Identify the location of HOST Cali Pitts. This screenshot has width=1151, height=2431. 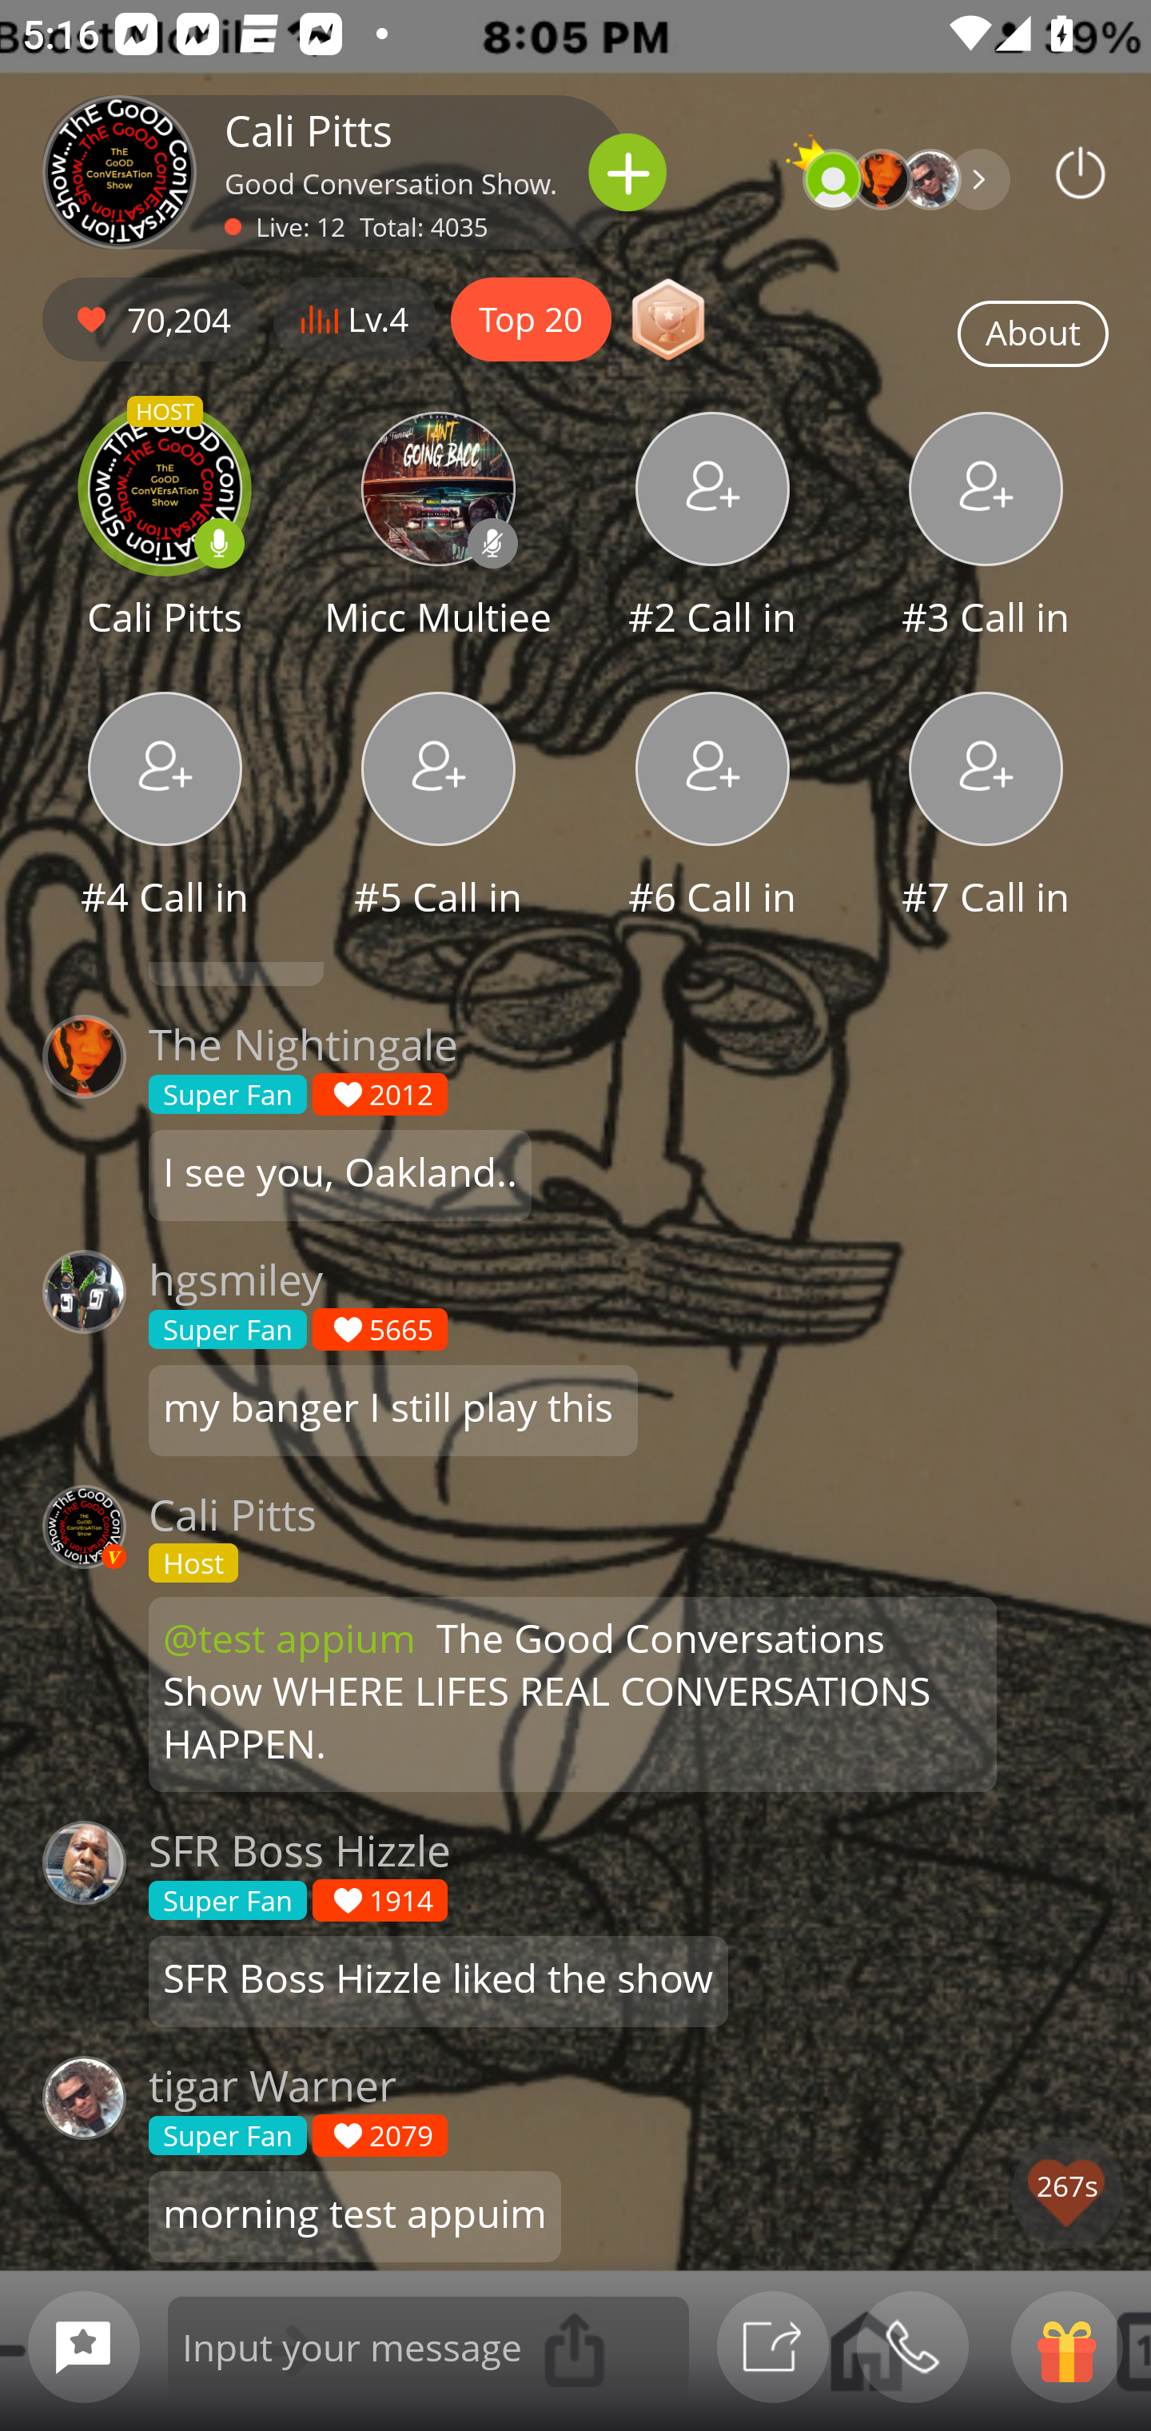
(165, 529).